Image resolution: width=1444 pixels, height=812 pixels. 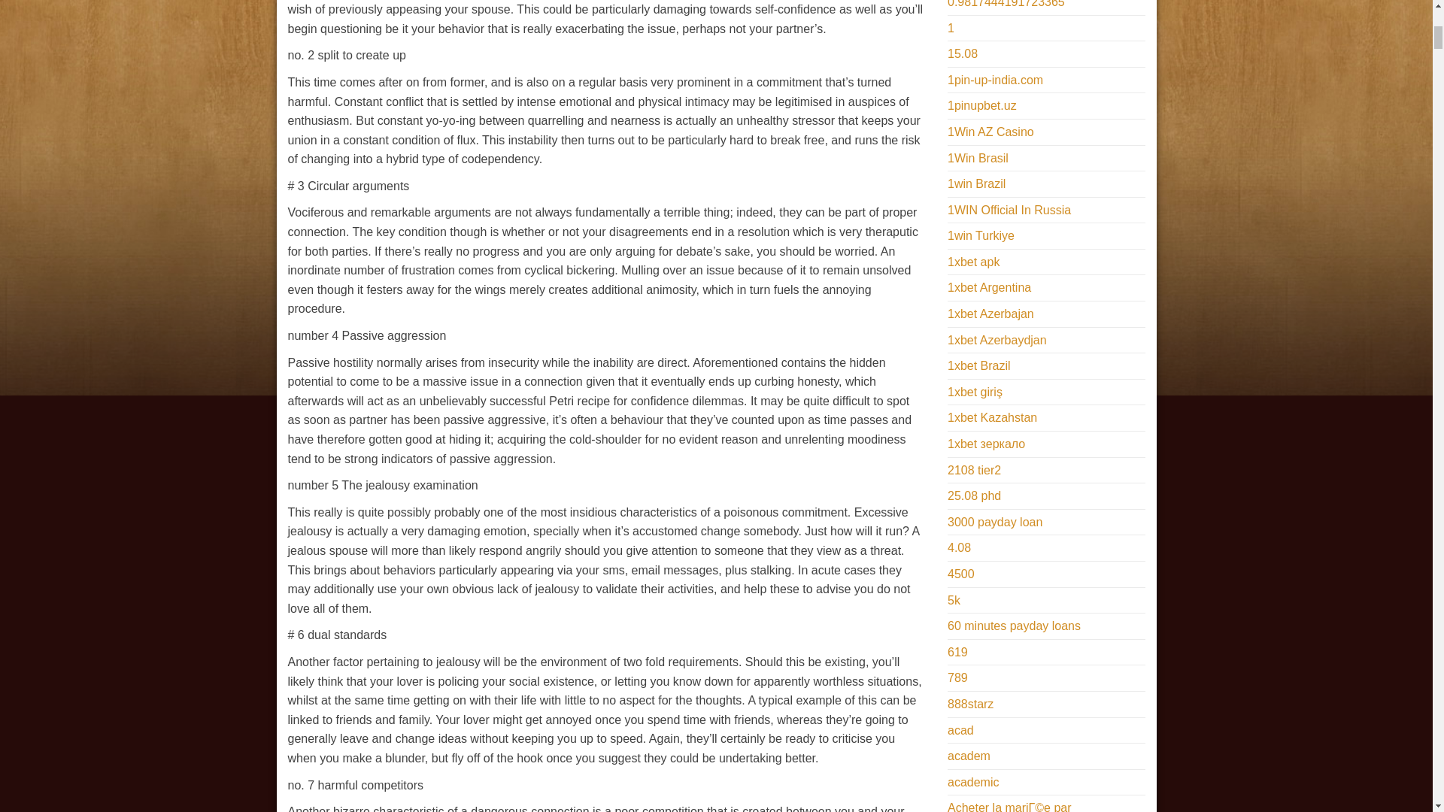 What do you see at coordinates (978, 158) in the screenshot?
I see `1Win Brasil` at bounding box center [978, 158].